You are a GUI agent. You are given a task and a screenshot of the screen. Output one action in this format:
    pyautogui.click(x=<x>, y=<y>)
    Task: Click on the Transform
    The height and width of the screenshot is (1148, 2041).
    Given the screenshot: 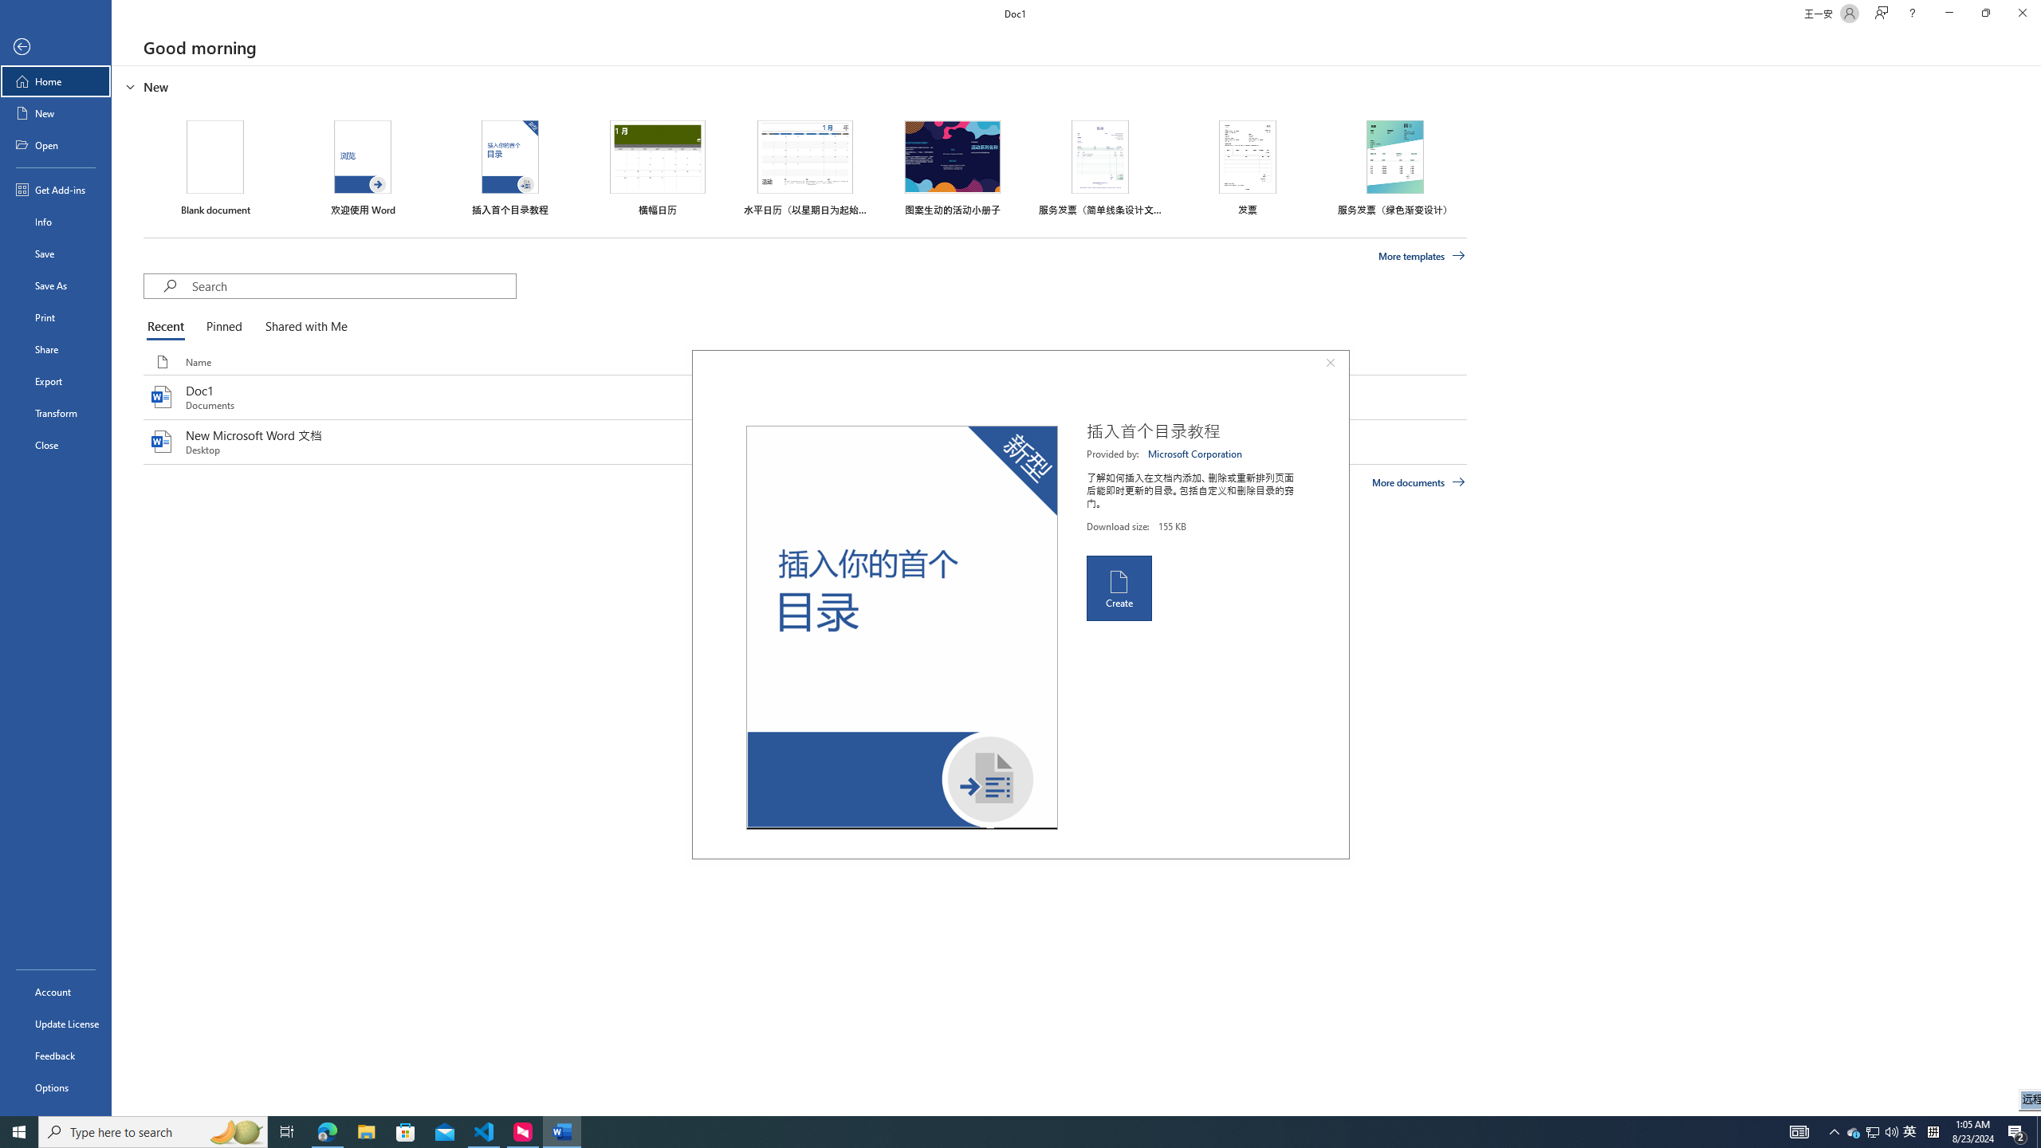 What is the action you would take?
    pyautogui.click(x=56, y=413)
    